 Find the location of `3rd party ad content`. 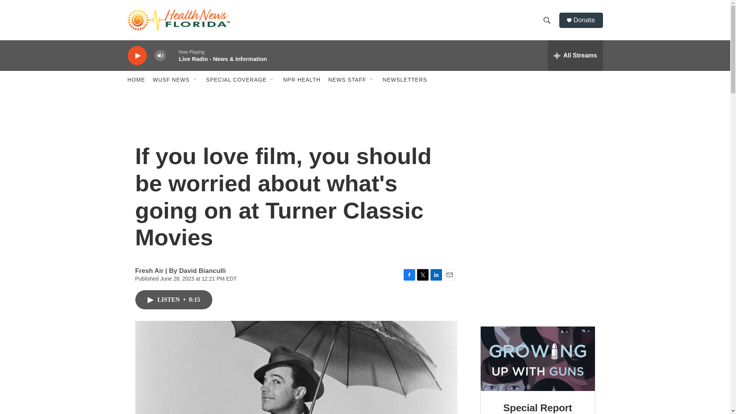

3rd party ad content is located at coordinates (538, 271).